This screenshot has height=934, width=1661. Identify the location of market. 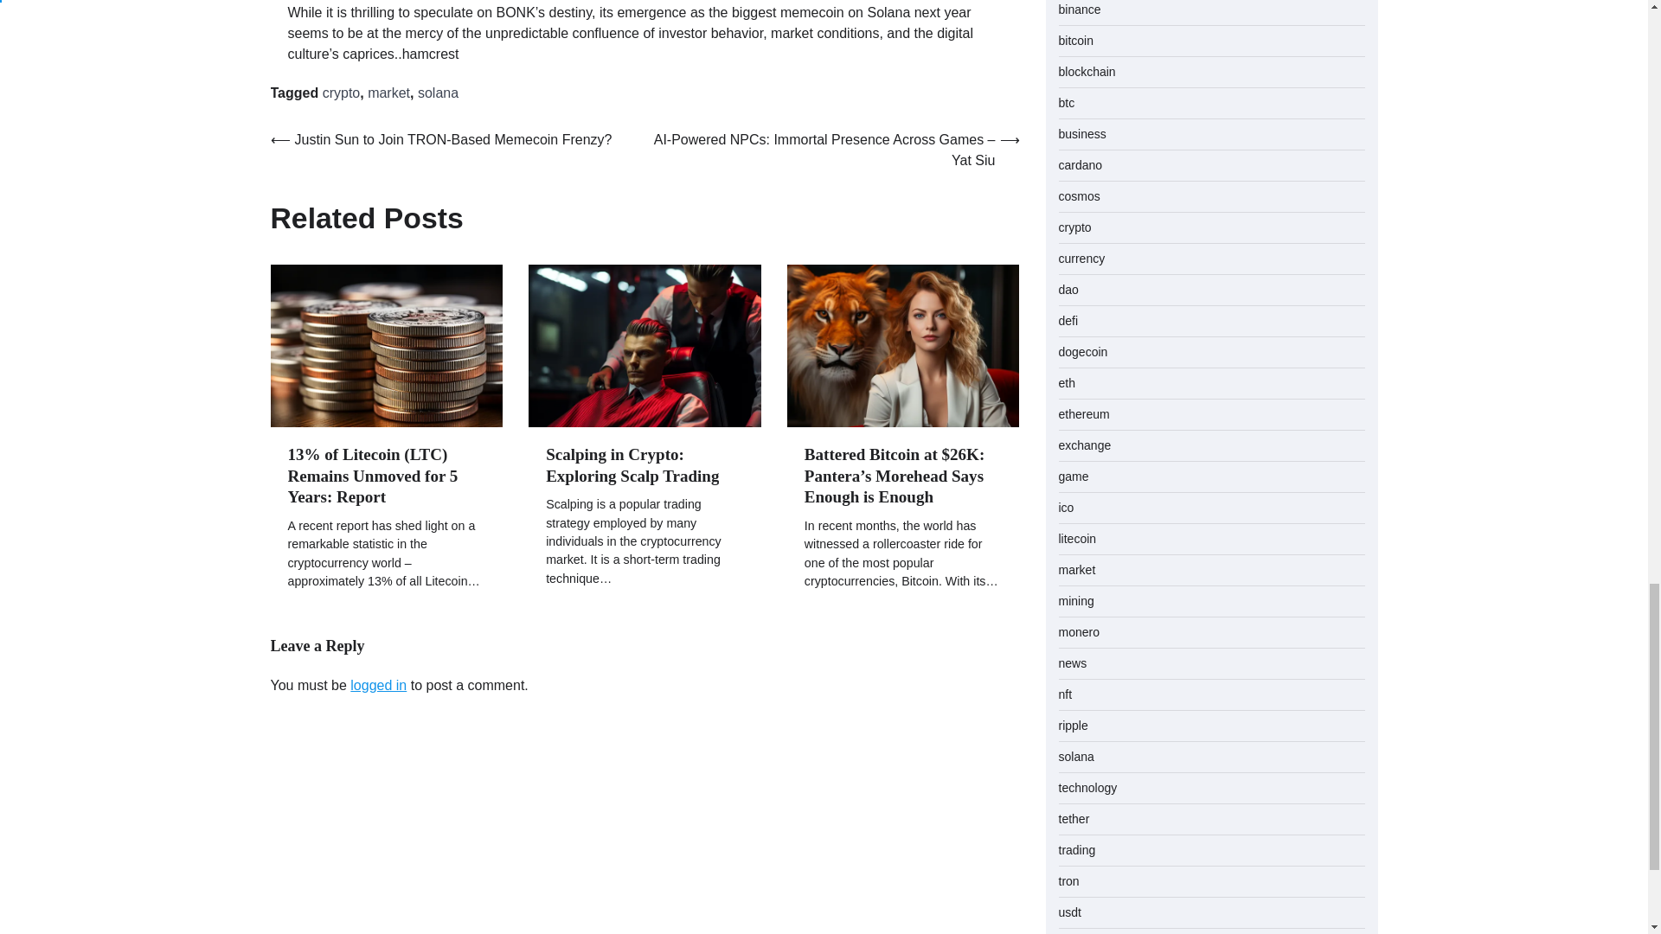
(388, 93).